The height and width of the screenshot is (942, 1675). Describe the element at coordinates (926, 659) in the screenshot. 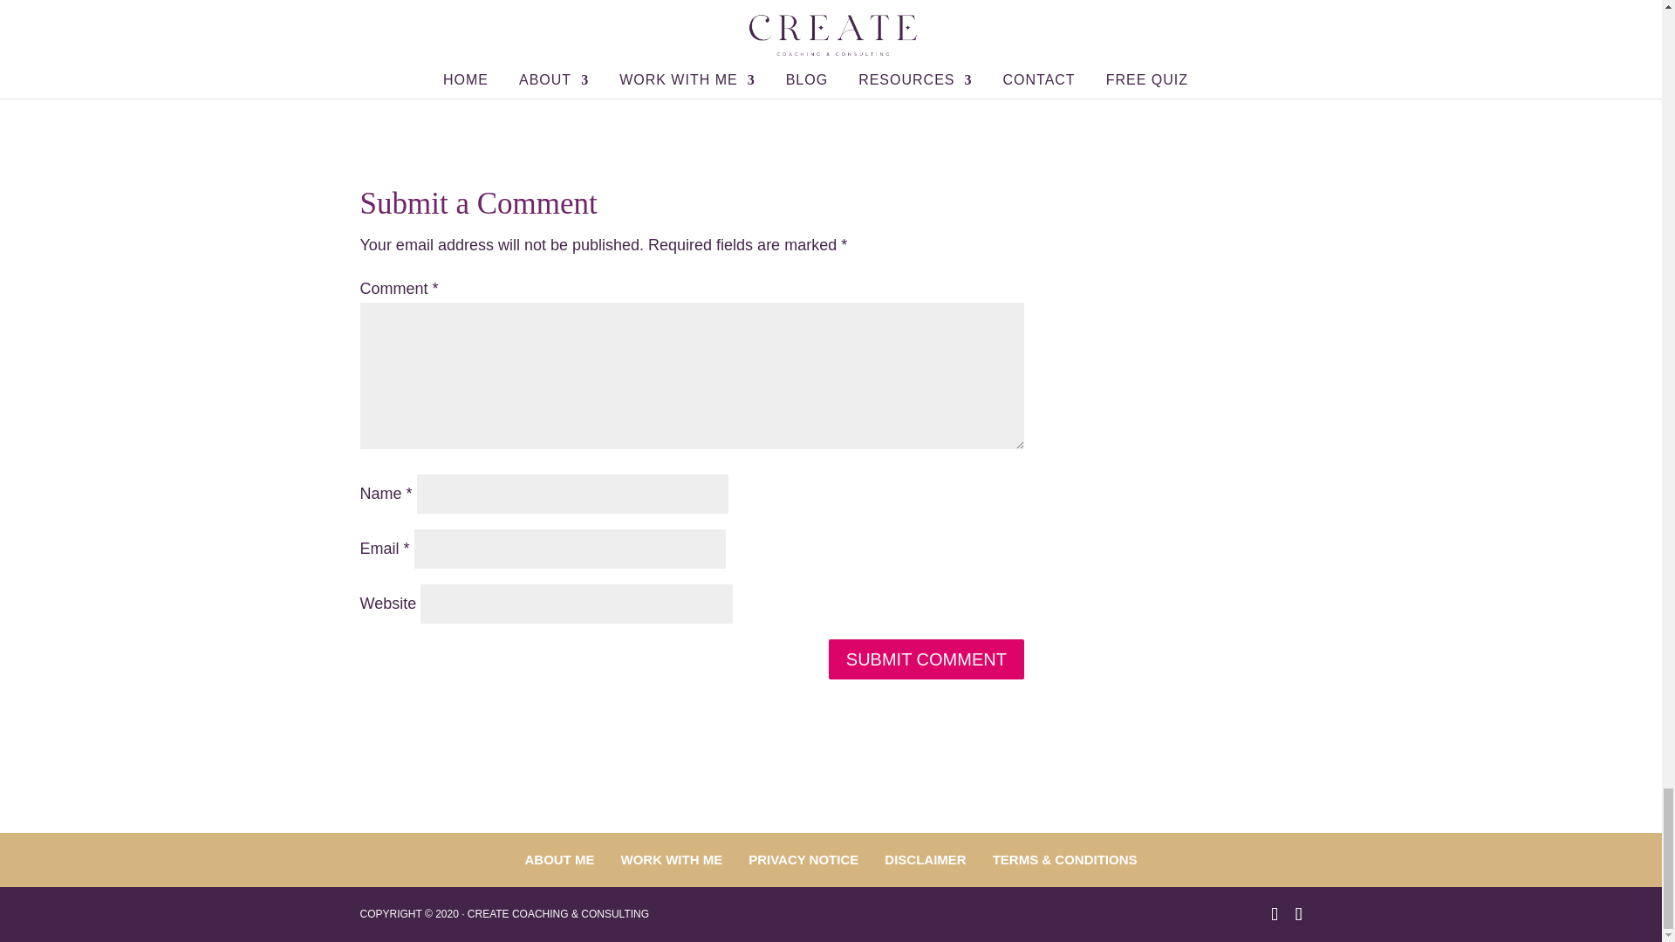

I see `Submit Comment` at that location.